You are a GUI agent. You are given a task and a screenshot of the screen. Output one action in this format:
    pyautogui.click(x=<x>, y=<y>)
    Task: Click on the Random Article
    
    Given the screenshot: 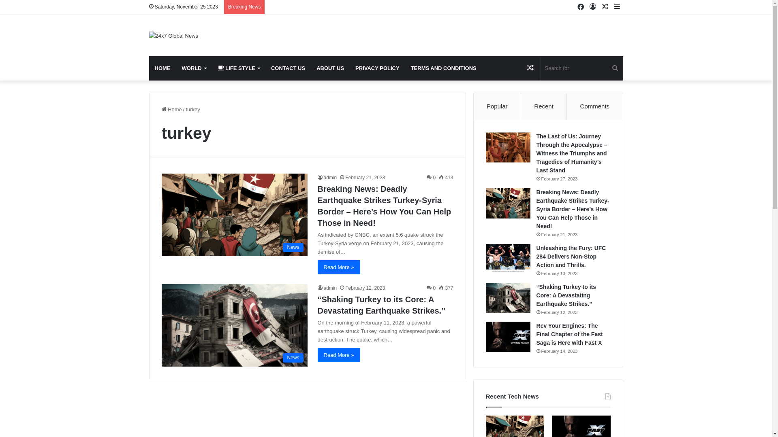 What is the action you would take?
    pyautogui.click(x=605, y=7)
    